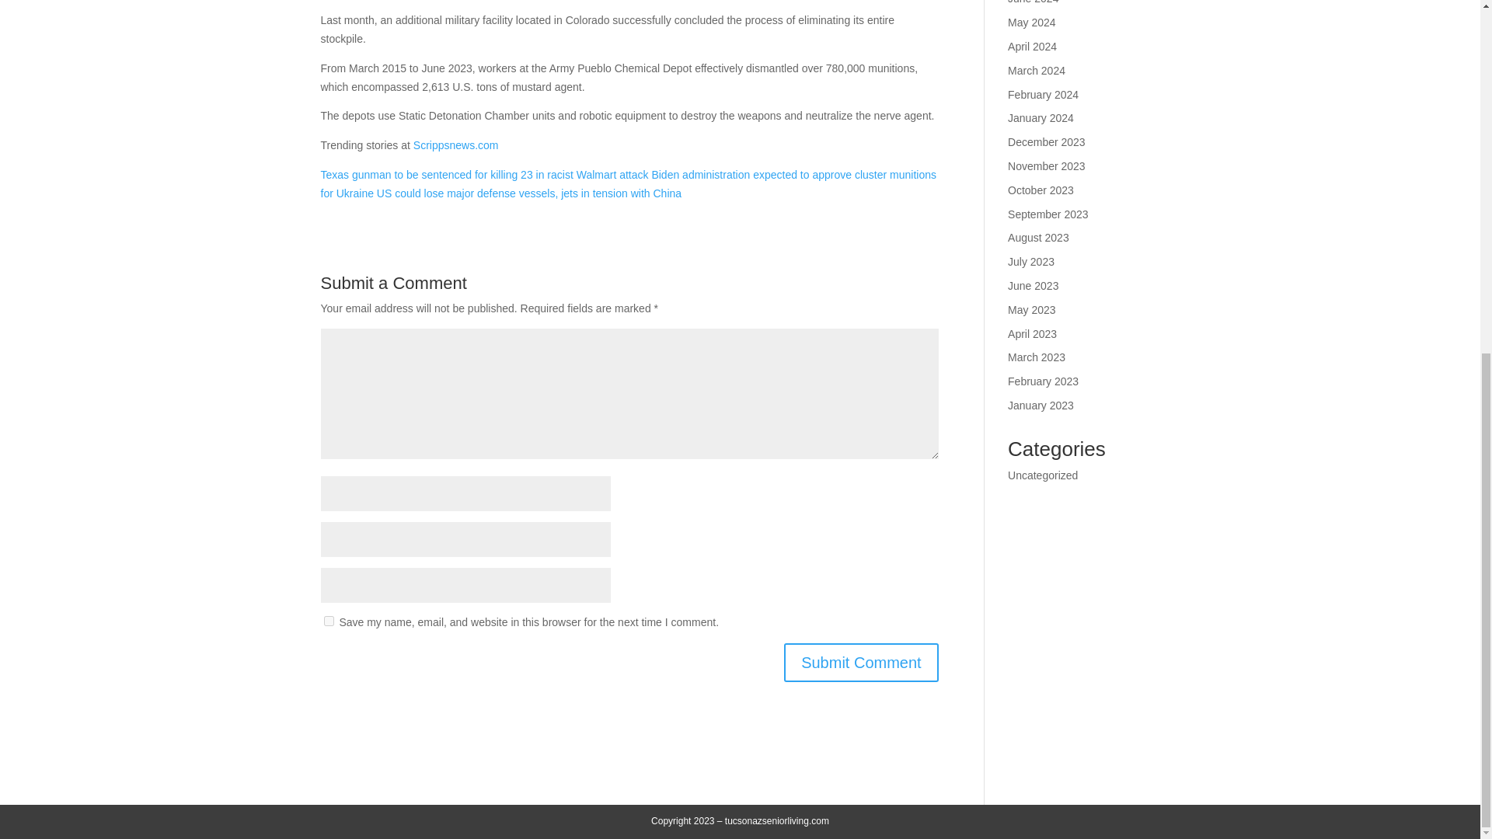 Image resolution: width=1492 pixels, height=839 pixels. Describe the element at coordinates (1031, 261) in the screenshot. I see `July 2023` at that location.